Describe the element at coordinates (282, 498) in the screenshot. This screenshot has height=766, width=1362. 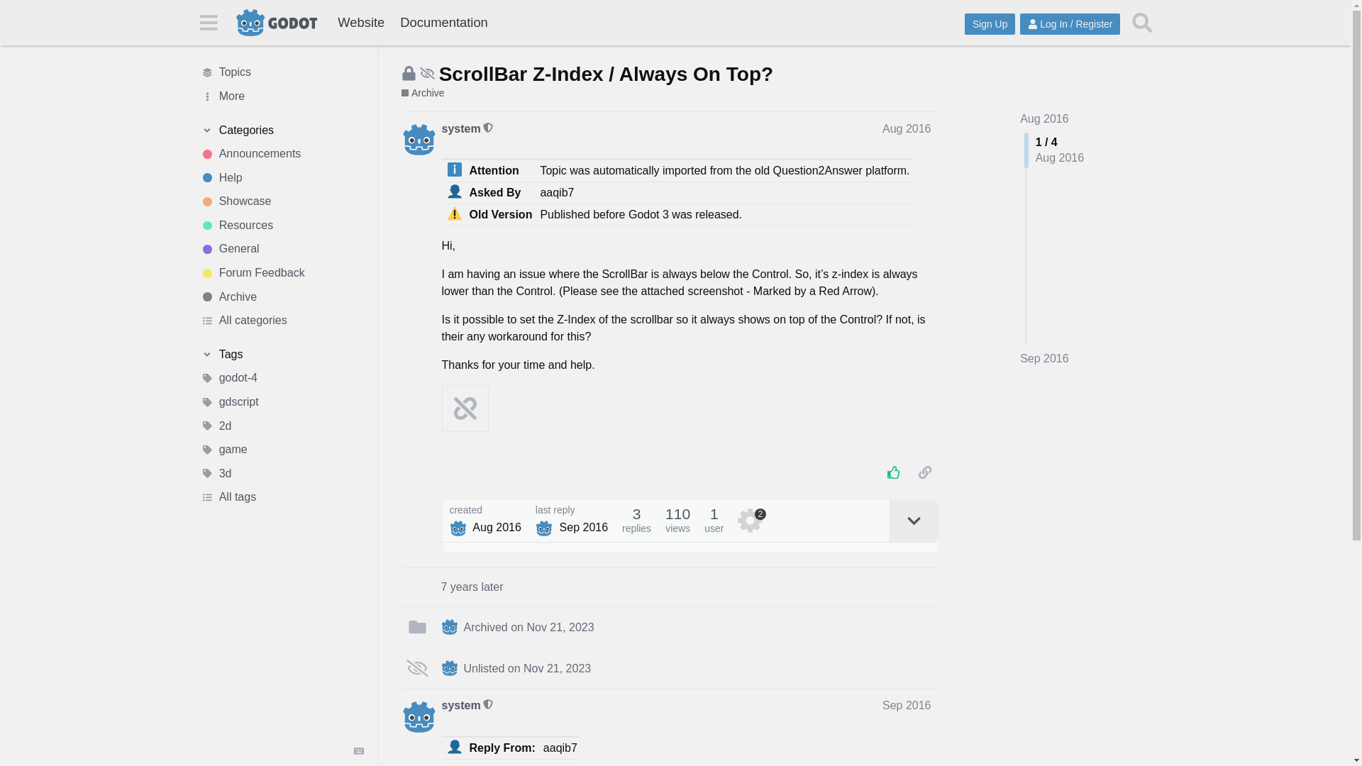
I see `All tags` at that location.